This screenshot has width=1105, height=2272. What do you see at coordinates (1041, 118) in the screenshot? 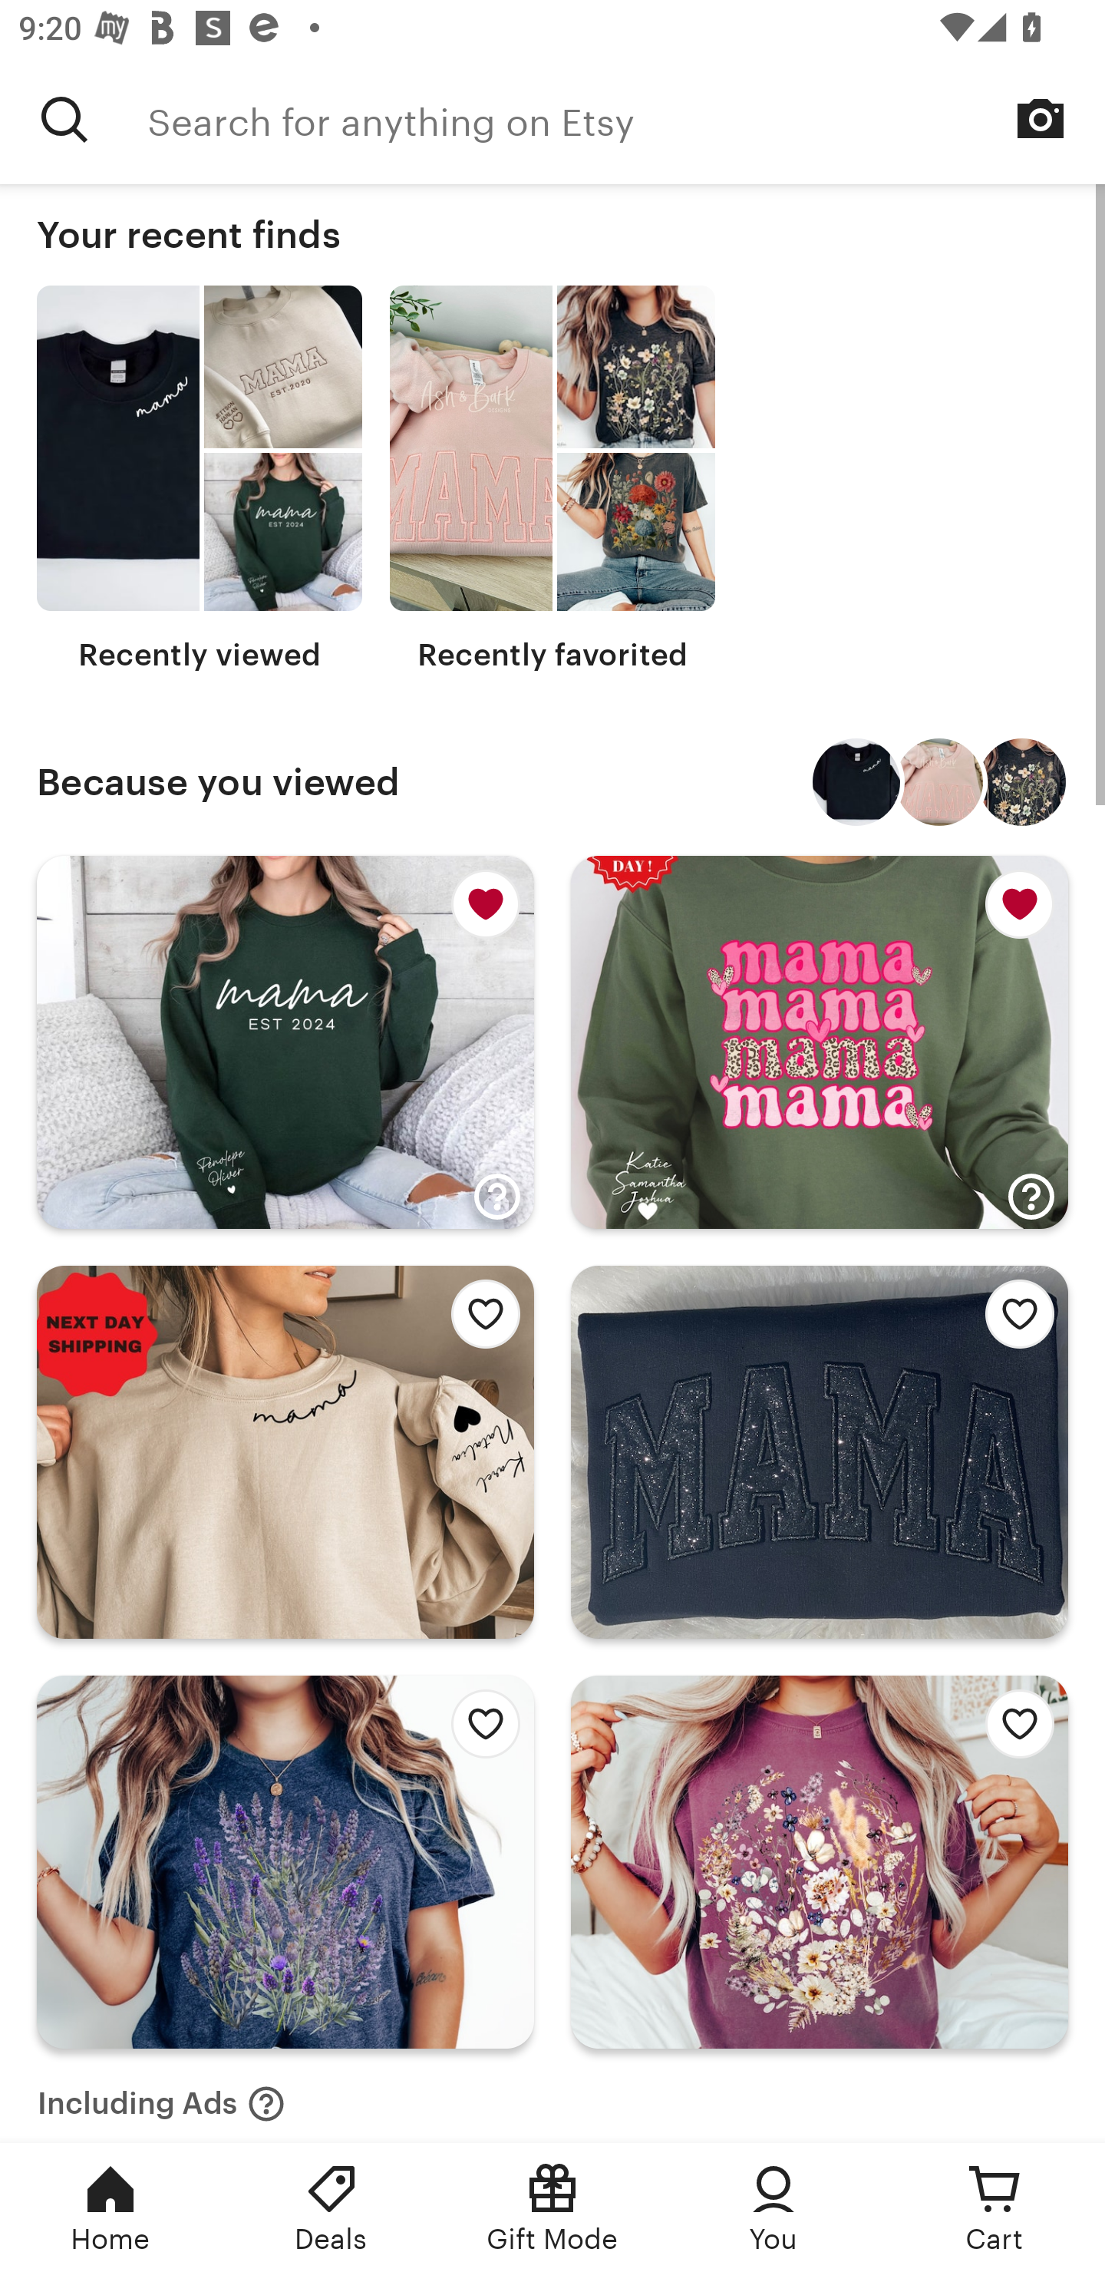
I see `Search by image` at bounding box center [1041, 118].